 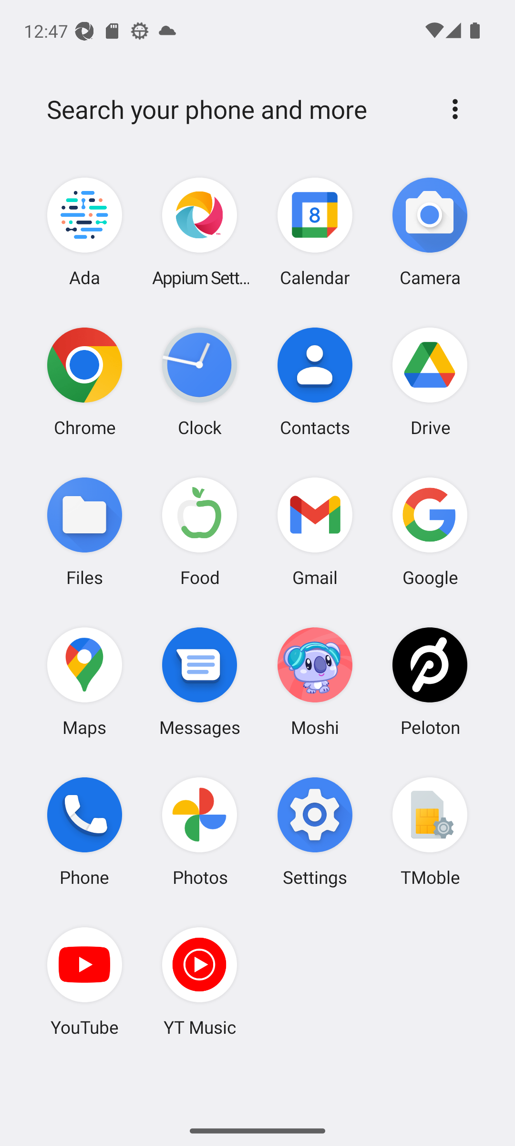 I want to click on Preferences, so click(x=455, y=109).